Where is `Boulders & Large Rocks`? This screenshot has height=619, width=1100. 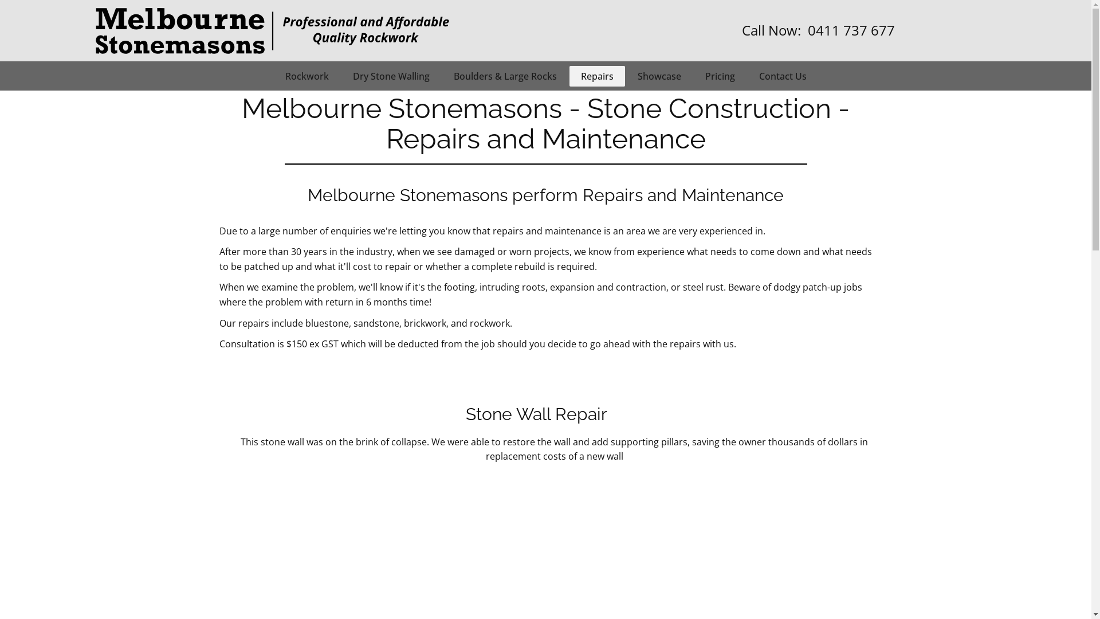
Boulders & Large Rocks is located at coordinates (505, 76).